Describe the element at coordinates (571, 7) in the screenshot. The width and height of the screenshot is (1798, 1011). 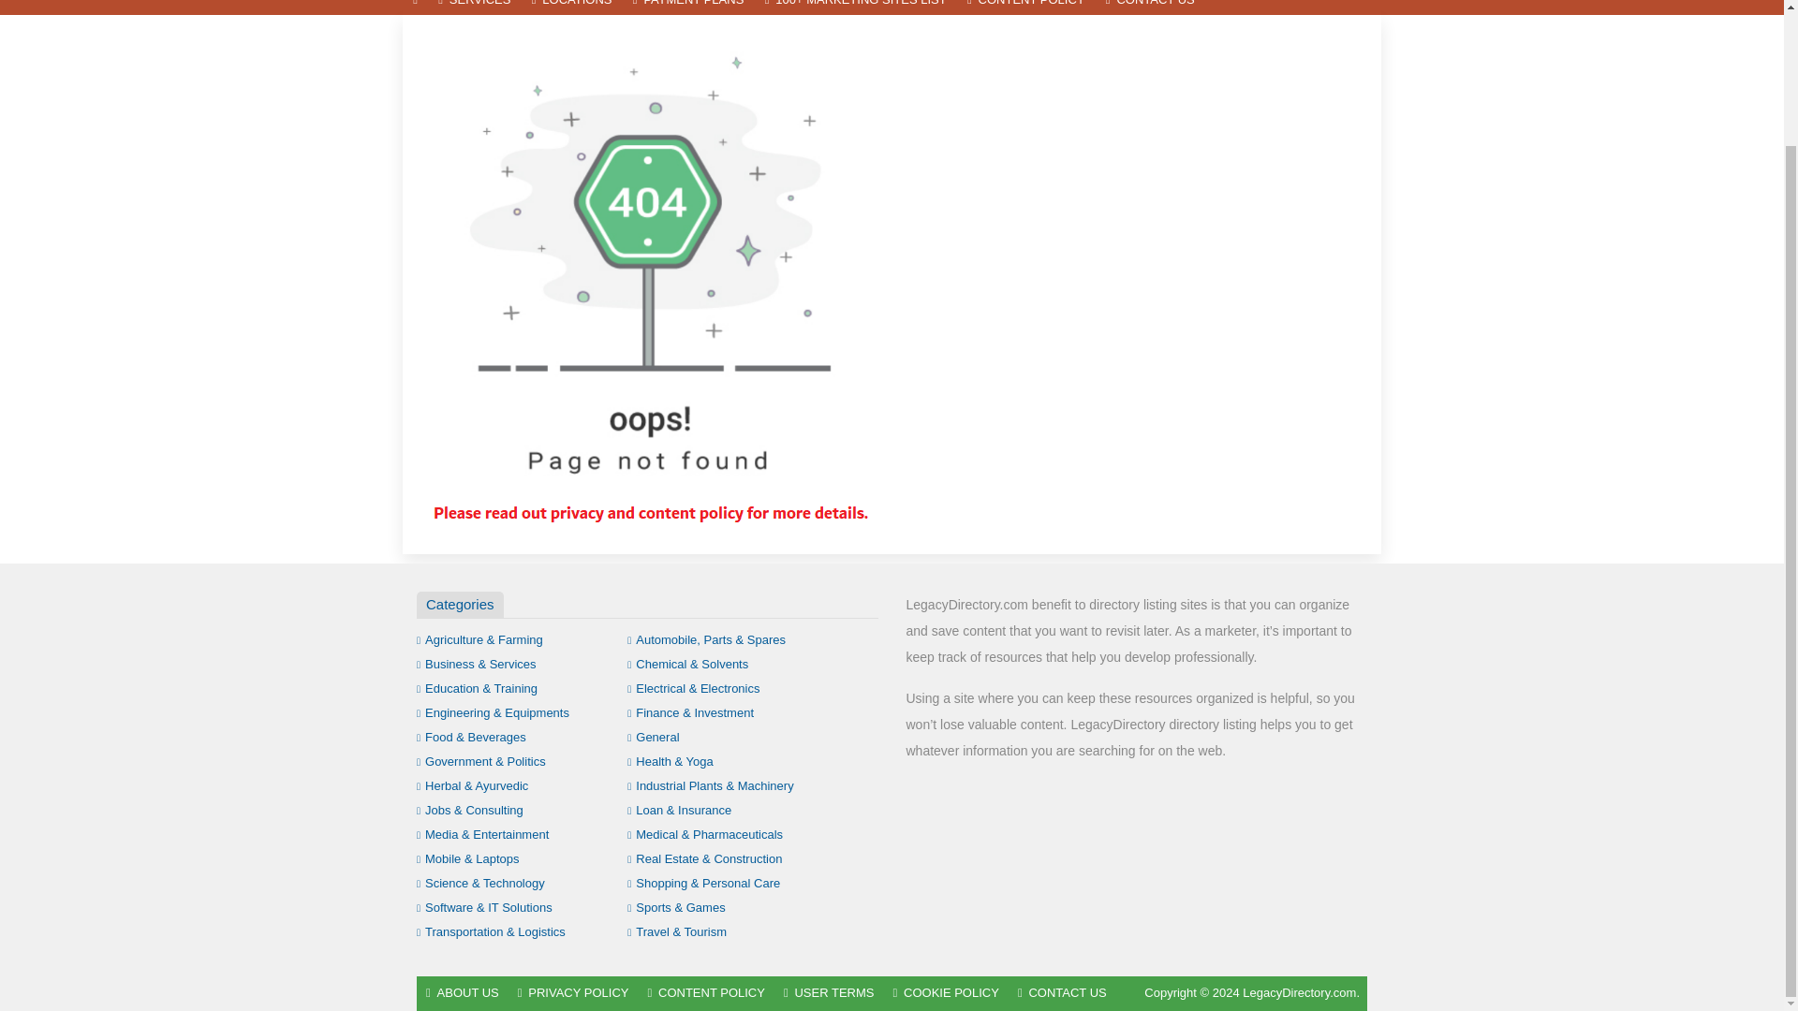
I see `LOCATIONS` at that location.